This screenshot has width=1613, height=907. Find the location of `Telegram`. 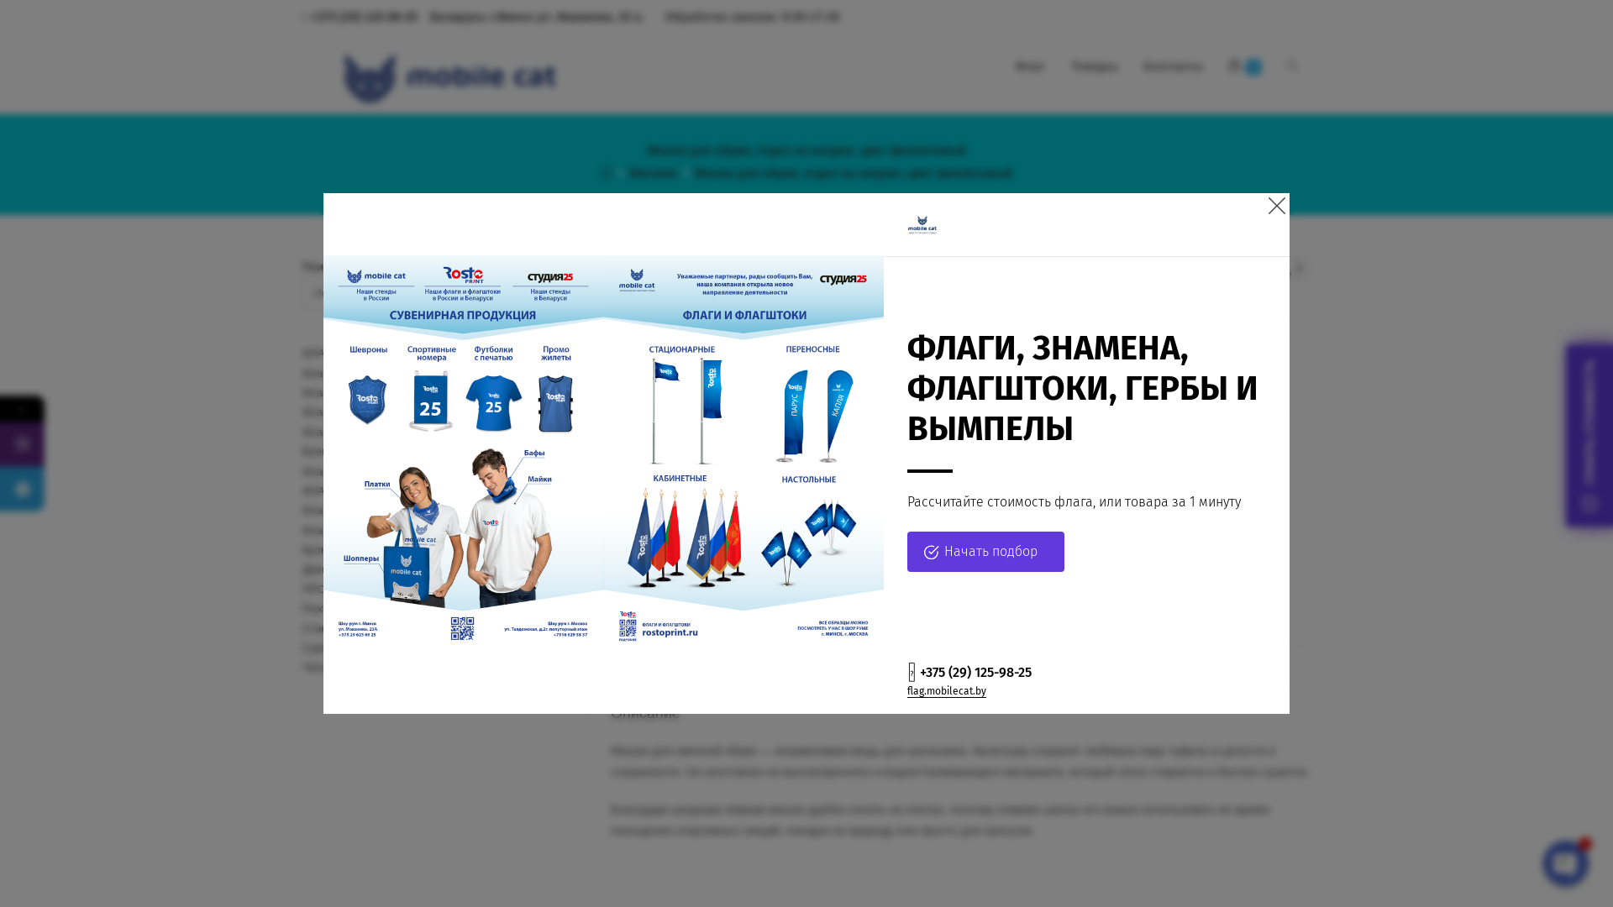

Telegram is located at coordinates (22, 489).